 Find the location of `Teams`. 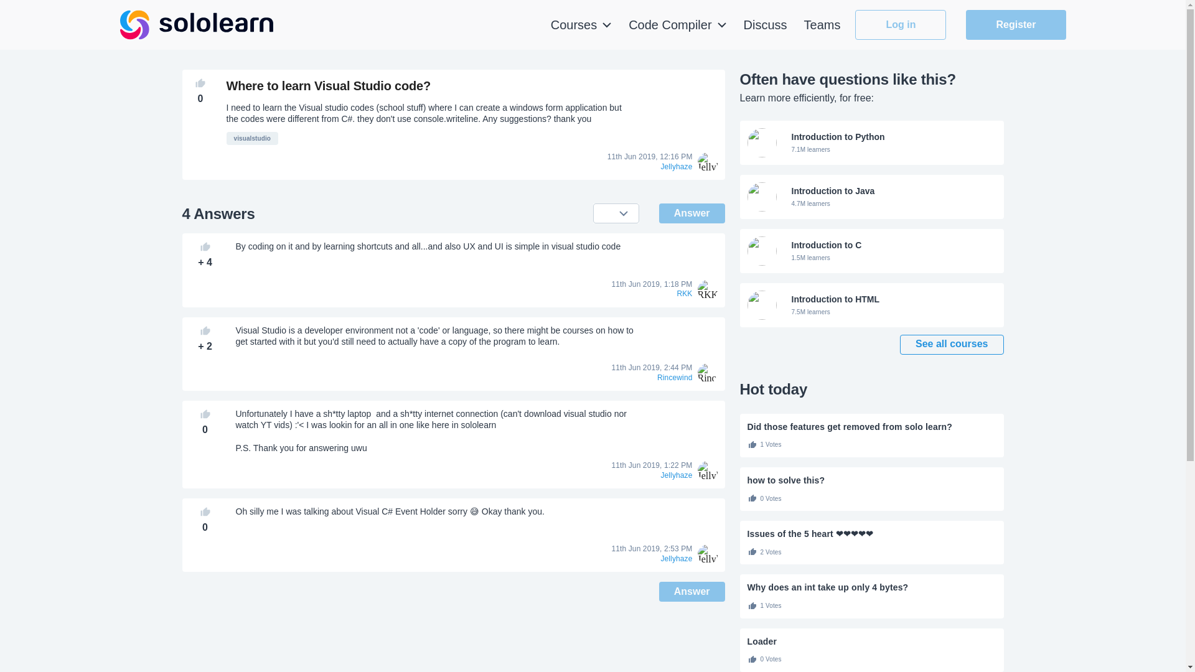

Teams is located at coordinates (692, 213).